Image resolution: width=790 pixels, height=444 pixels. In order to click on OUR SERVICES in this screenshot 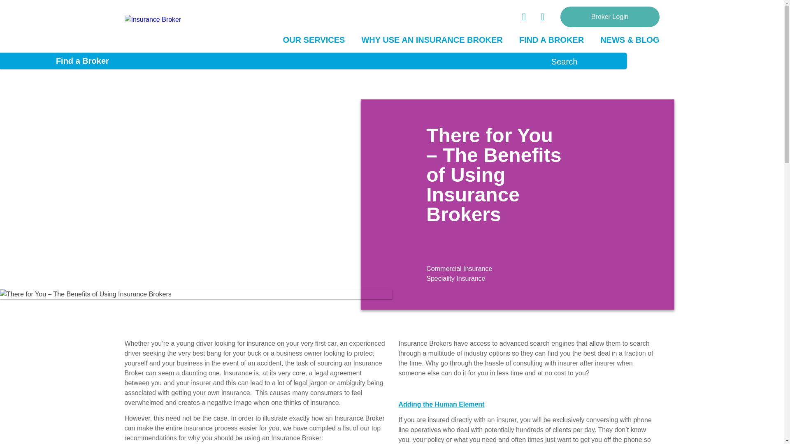, I will do `click(314, 40)`.